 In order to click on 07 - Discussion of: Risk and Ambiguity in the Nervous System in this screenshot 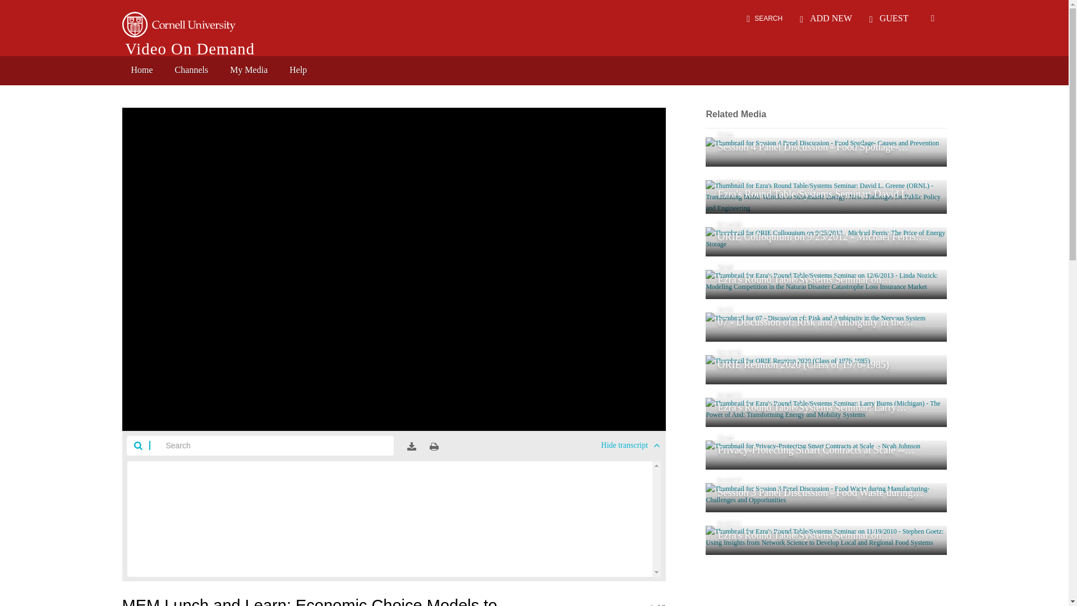, I will do `click(826, 327)`.